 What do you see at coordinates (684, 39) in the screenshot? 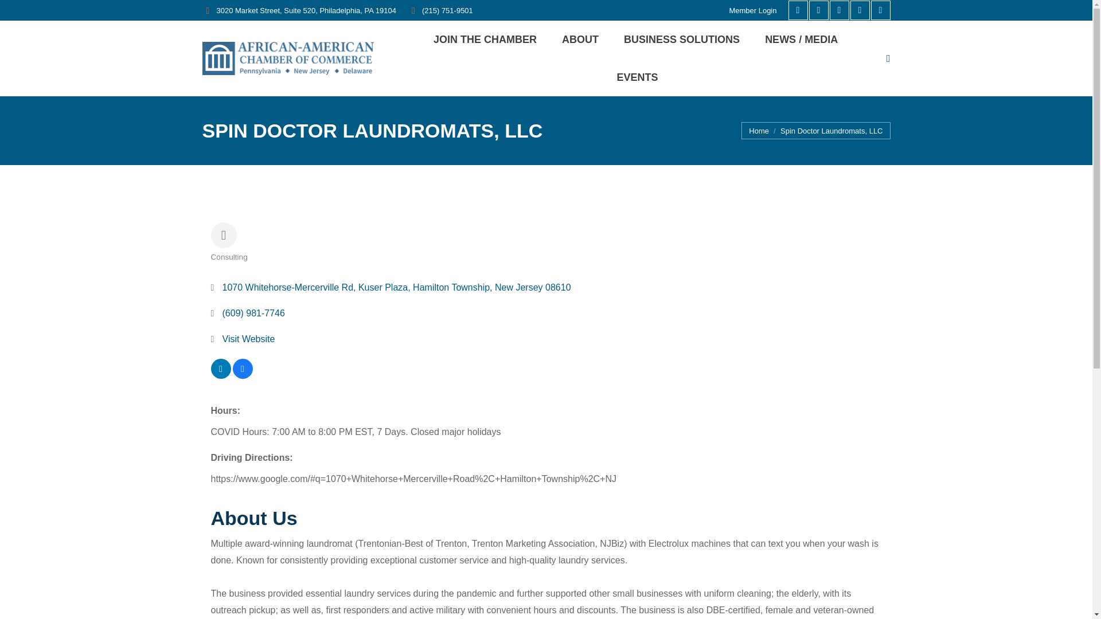
I see `BUSINESS SOLUTIONS` at bounding box center [684, 39].